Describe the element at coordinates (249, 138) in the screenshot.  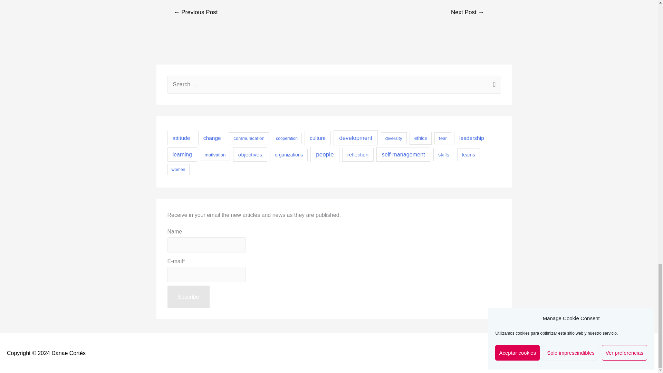
I see `communication` at that location.